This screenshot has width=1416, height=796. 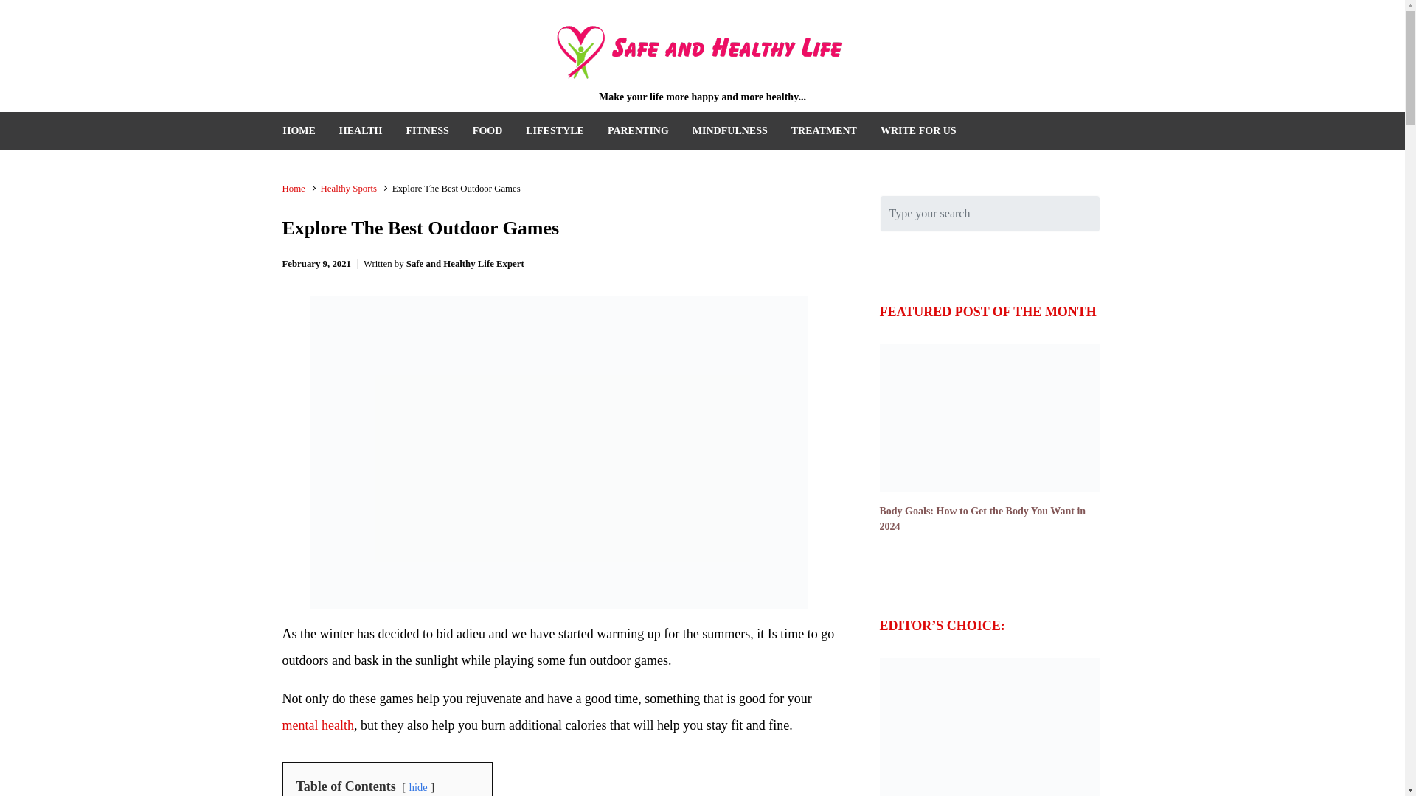 What do you see at coordinates (465, 264) in the screenshot?
I see `View all posts by Safe and Healthy Life Expert` at bounding box center [465, 264].